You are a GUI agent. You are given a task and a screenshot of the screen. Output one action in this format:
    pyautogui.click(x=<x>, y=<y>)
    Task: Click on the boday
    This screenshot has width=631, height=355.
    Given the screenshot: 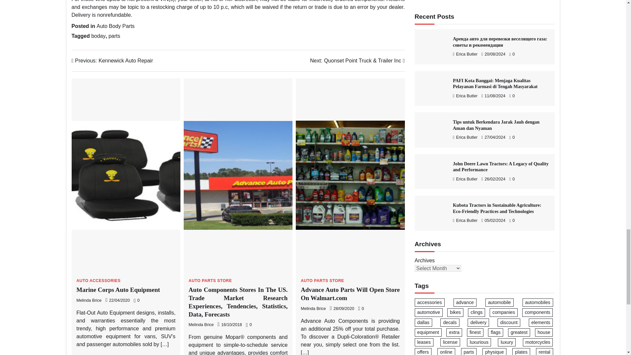 What is the action you would take?
    pyautogui.click(x=99, y=36)
    